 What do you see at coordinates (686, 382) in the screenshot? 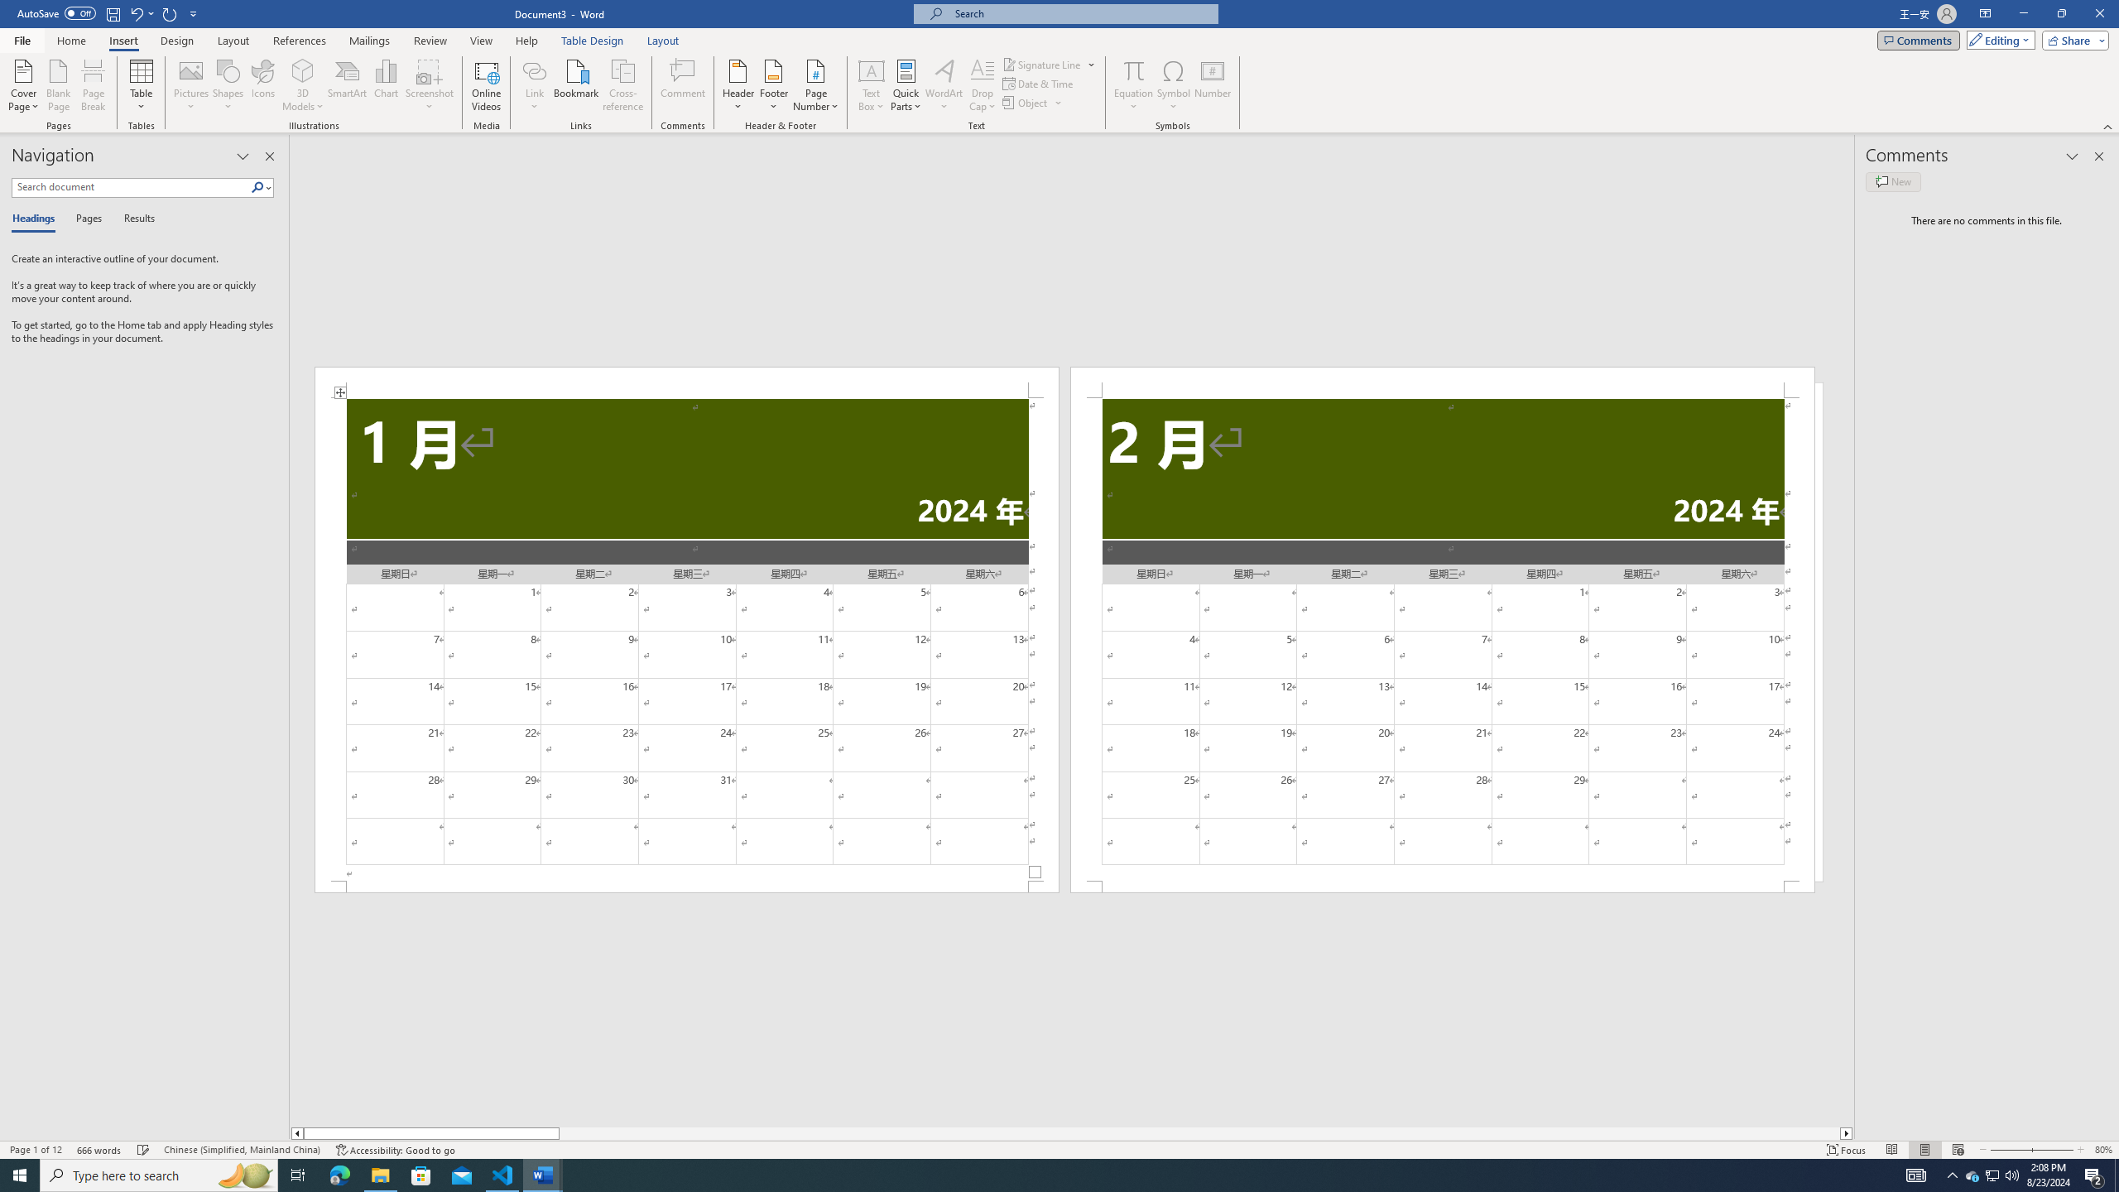
I see `Header -Section 1-` at bounding box center [686, 382].